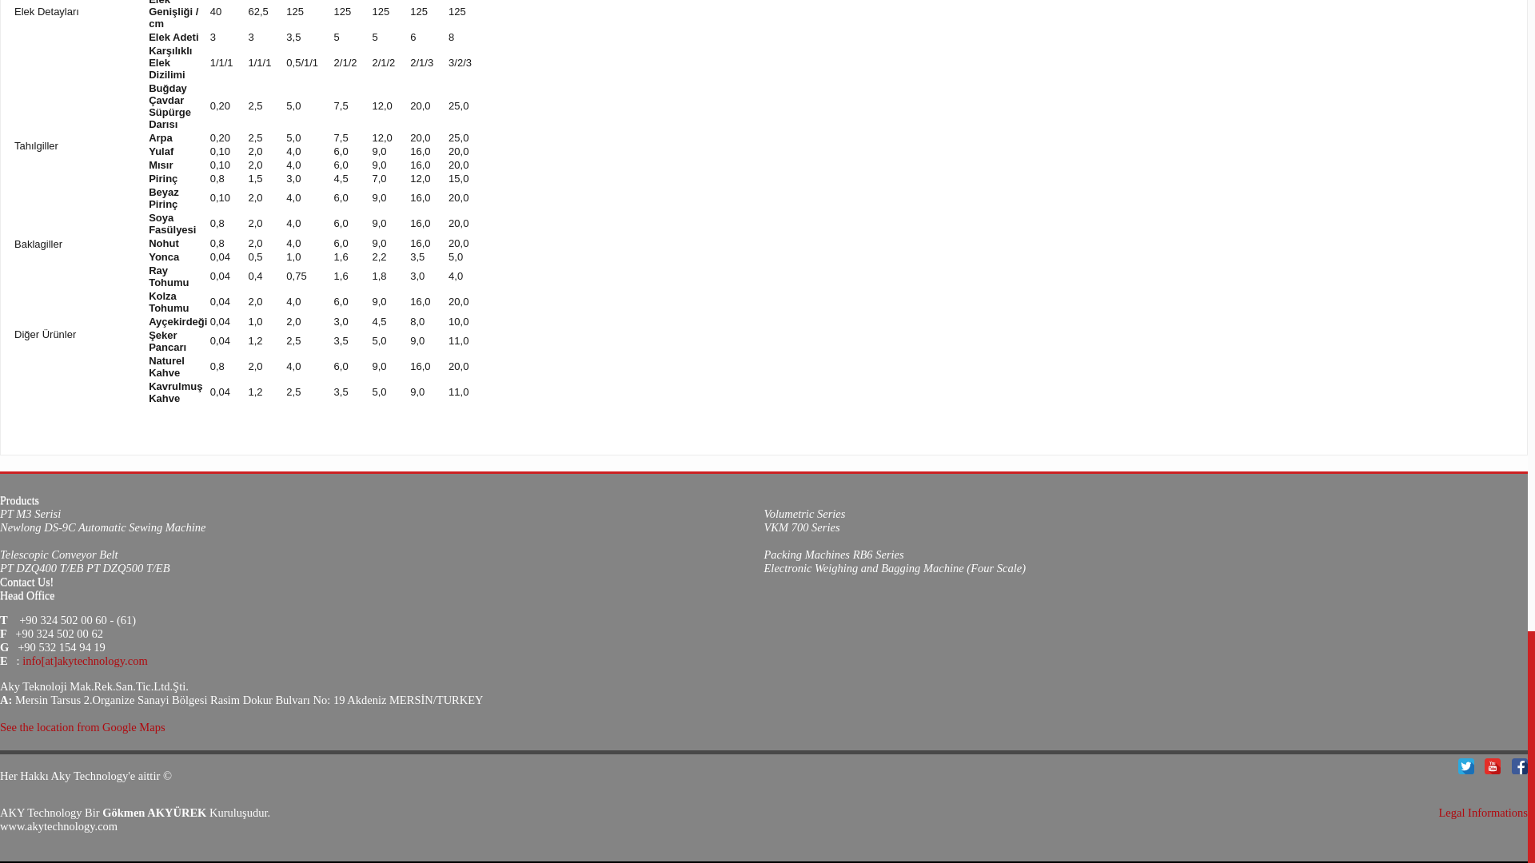  Describe the element at coordinates (804, 514) in the screenshot. I see `Volumetric Series` at that location.